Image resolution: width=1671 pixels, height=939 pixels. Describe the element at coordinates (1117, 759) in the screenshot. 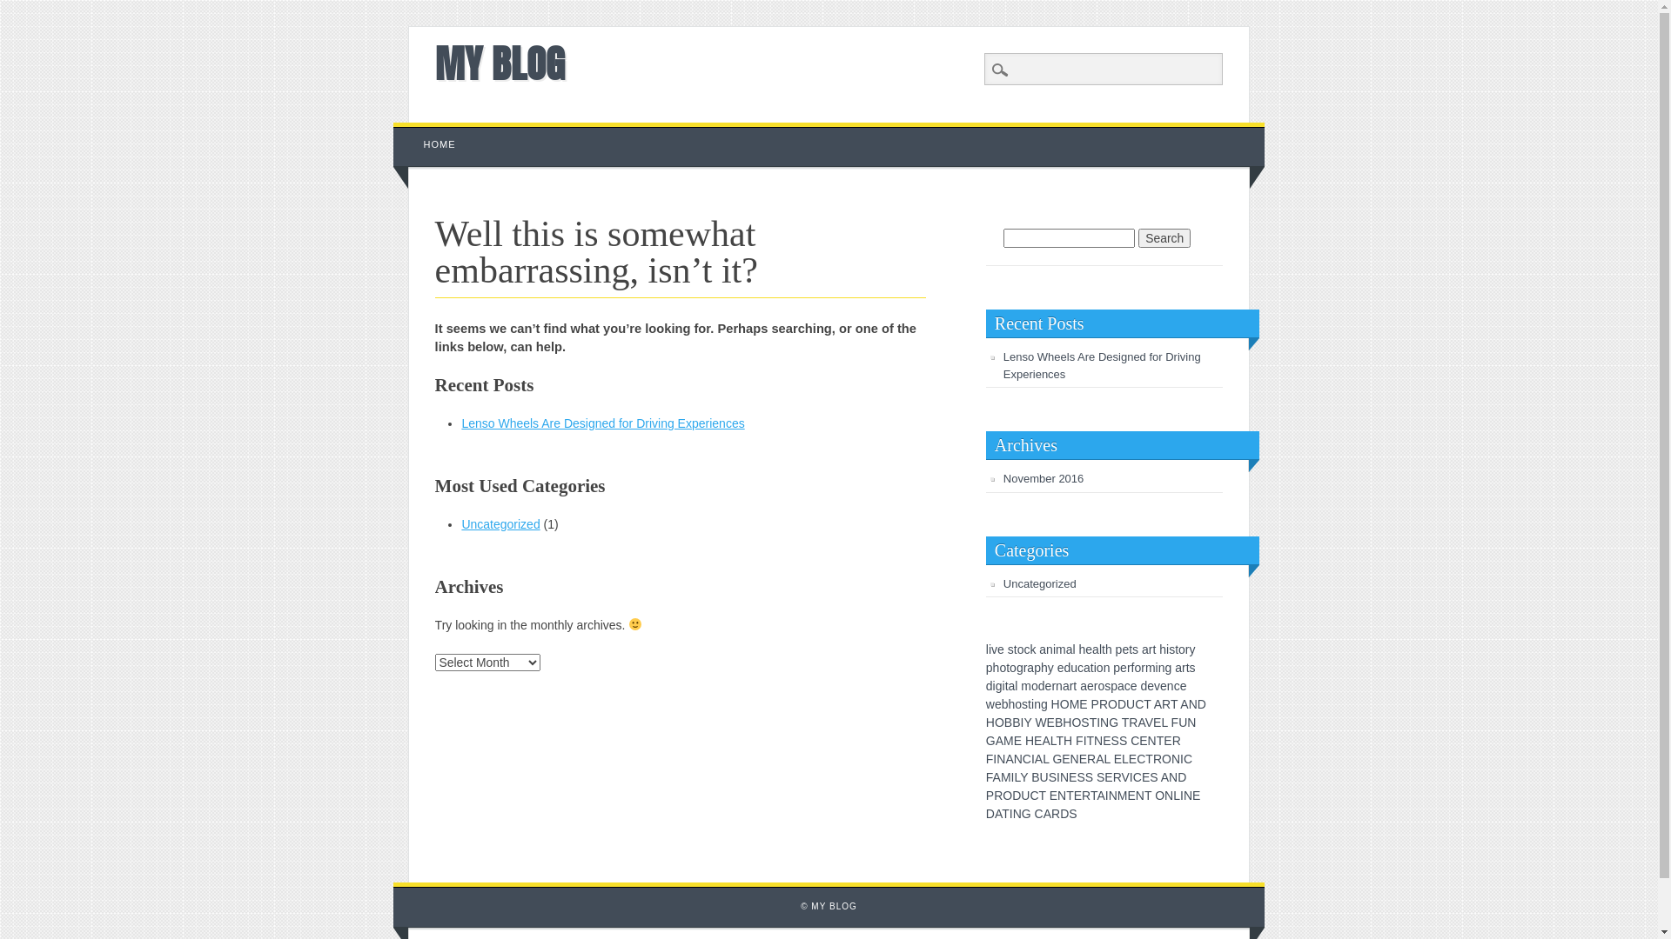

I see `E` at that location.